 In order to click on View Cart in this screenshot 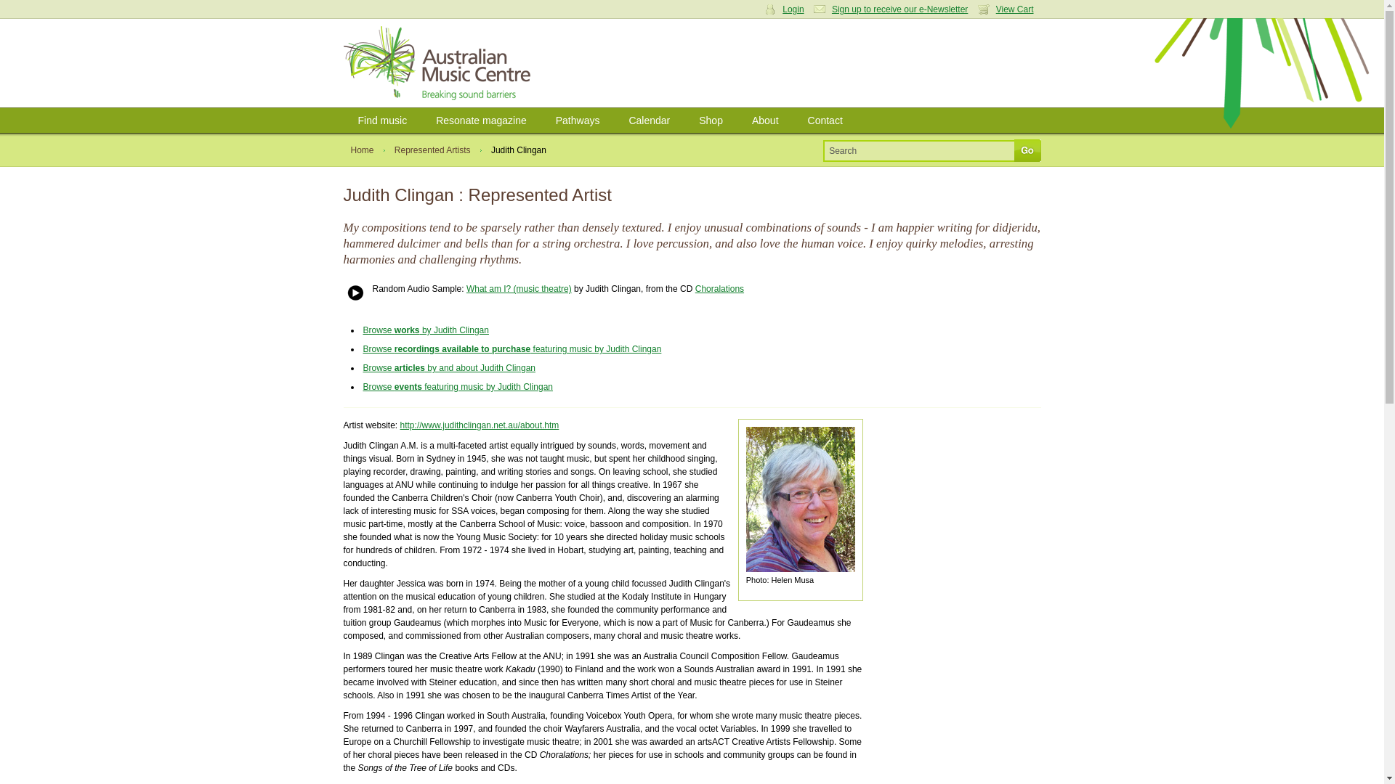, I will do `click(1008, 9)`.